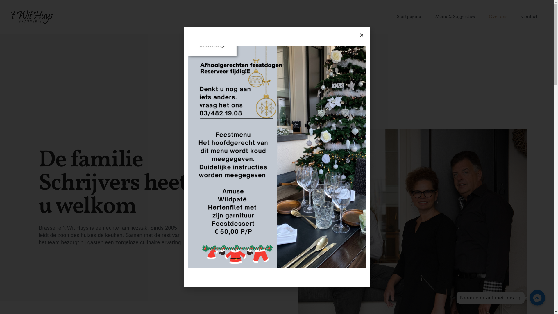 The height and width of the screenshot is (314, 558). What do you see at coordinates (498, 17) in the screenshot?
I see `Over ons` at bounding box center [498, 17].